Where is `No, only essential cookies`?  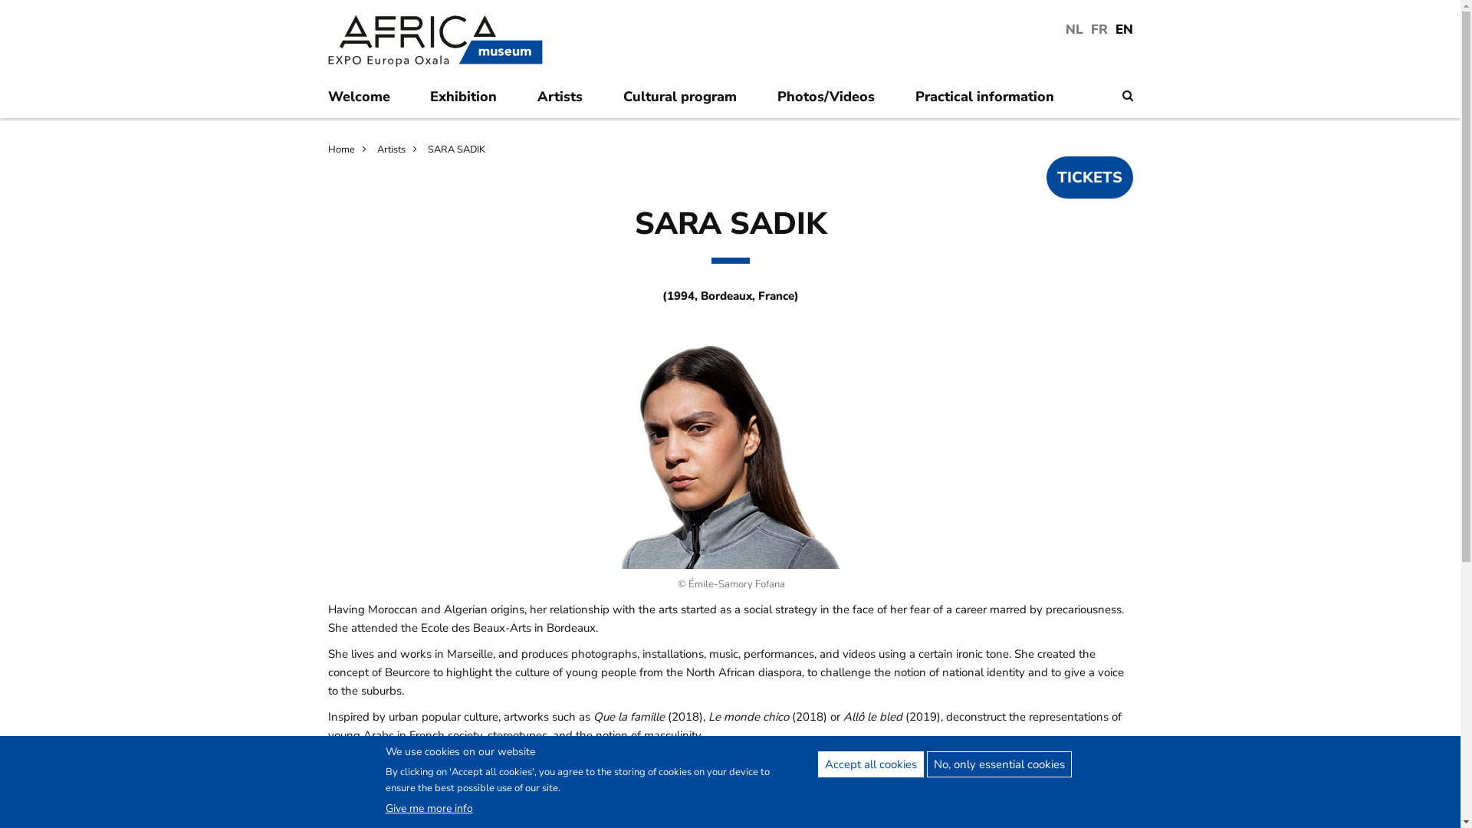
No, only essential cookies is located at coordinates (998, 764).